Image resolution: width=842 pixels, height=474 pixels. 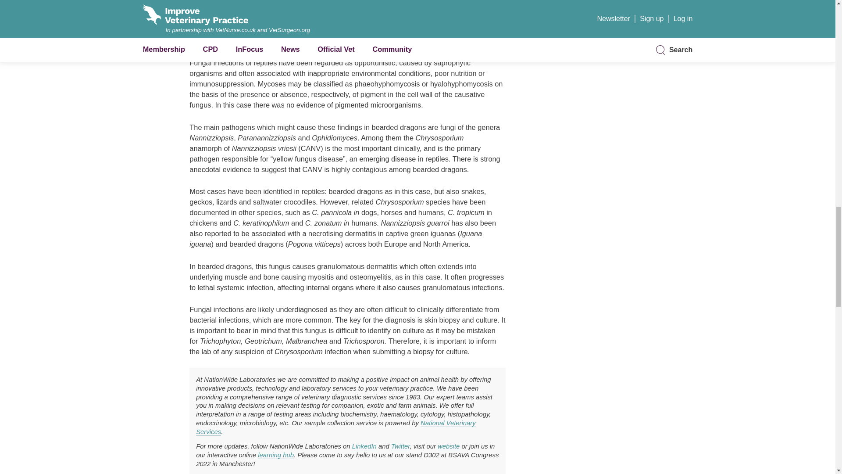 What do you see at coordinates (364, 446) in the screenshot?
I see `LinkedIn` at bounding box center [364, 446].